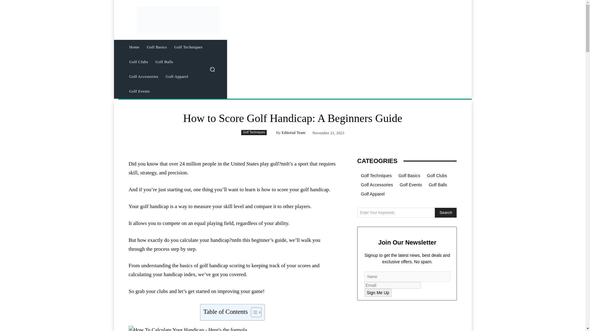  What do you see at coordinates (157, 47) in the screenshot?
I see `Golf Basics` at bounding box center [157, 47].